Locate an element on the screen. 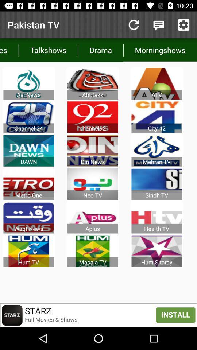  select the third image in the fourth row is located at coordinates (157, 184).